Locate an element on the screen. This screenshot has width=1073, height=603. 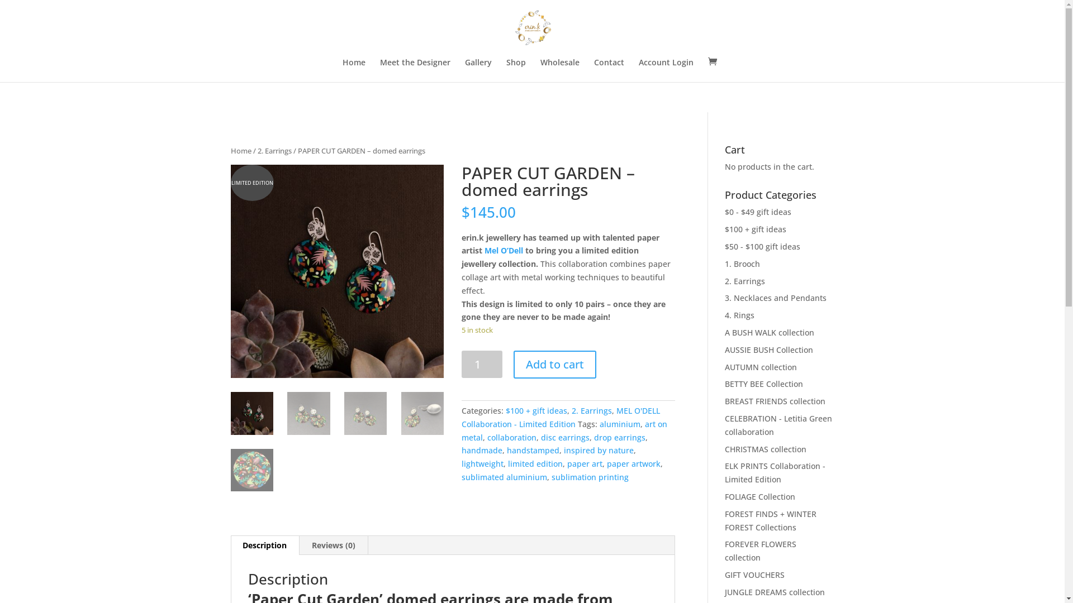
JUNGLE DREAMS collection is located at coordinates (775, 592).